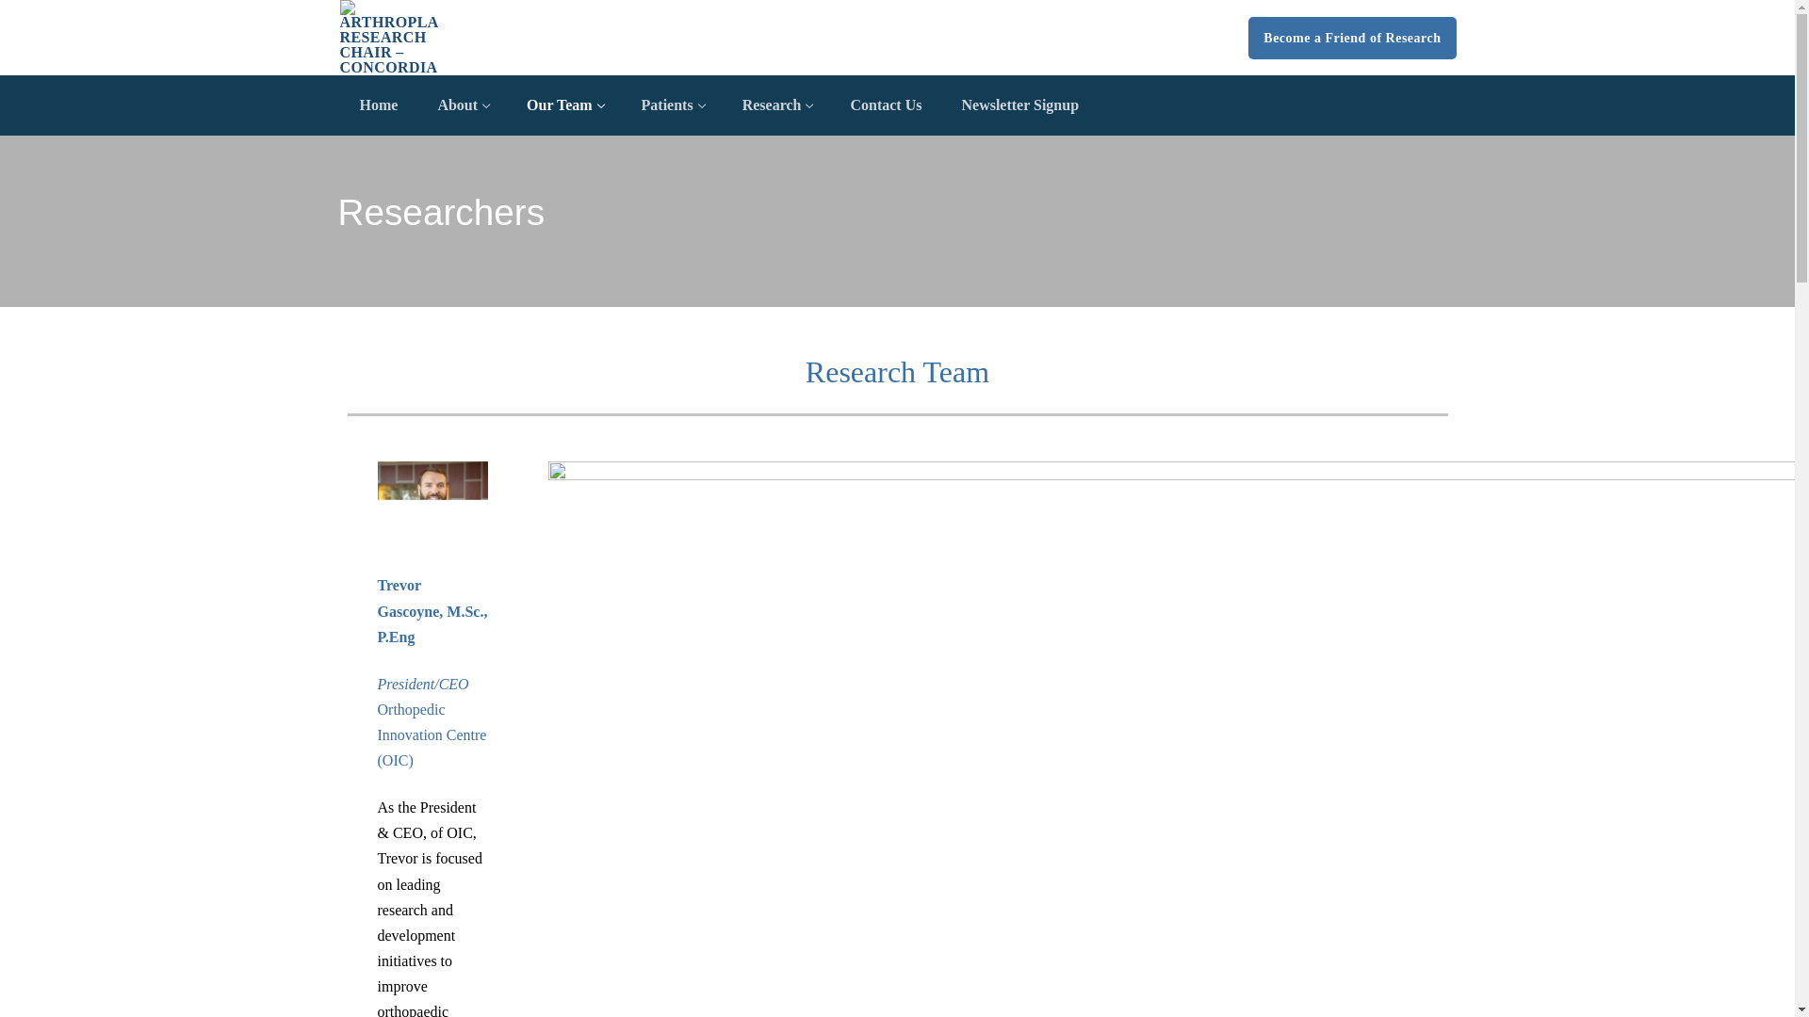 This screenshot has height=1017, width=1809. What do you see at coordinates (885, 105) in the screenshot?
I see `Newsletter Signup` at bounding box center [885, 105].